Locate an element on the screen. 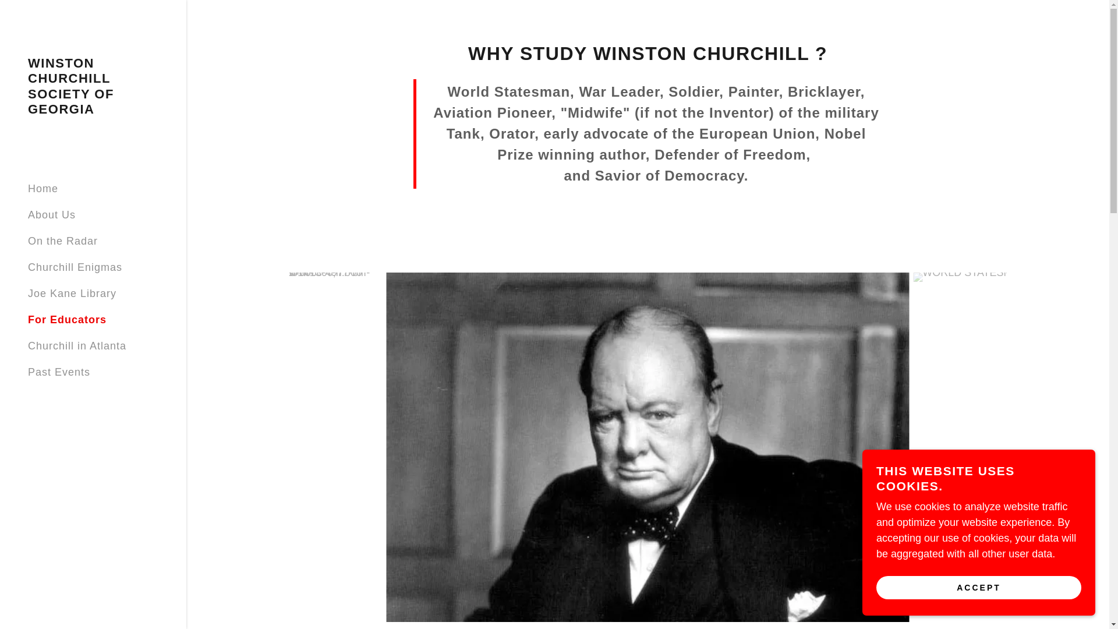 This screenshot has width=1118, height=629. Joe Kane Library is located at coordinates (72, 294).